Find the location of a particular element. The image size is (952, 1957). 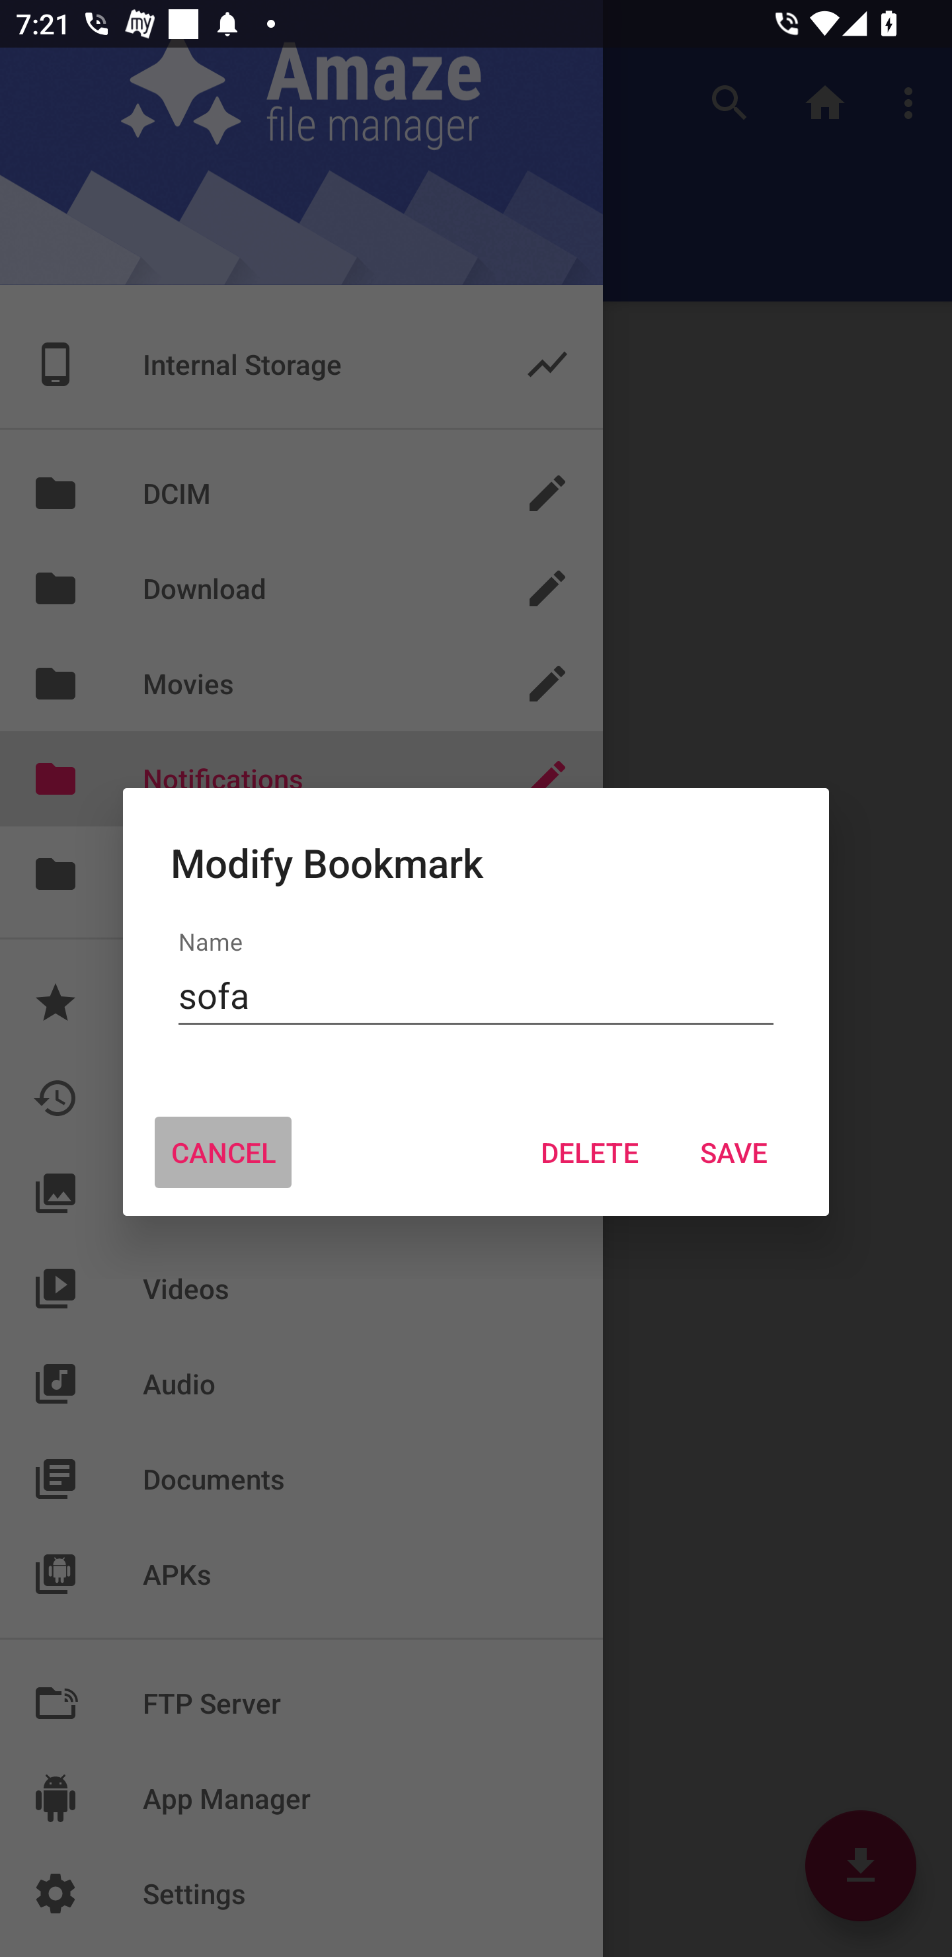

CANCEL is located at coordinates (223, 1152).